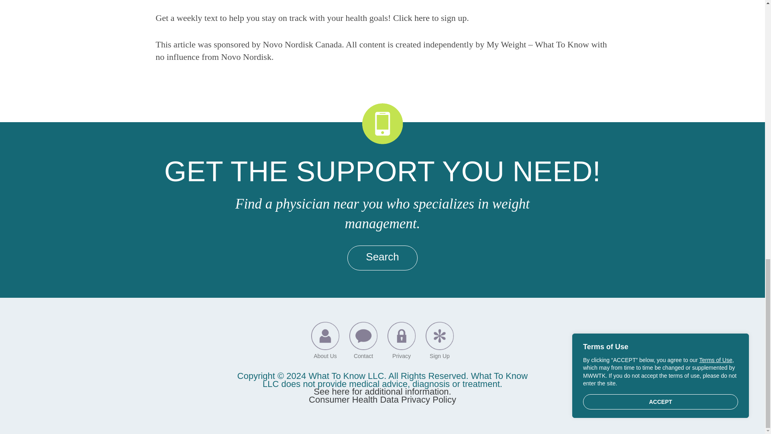 The height and width of the screenshot is (434, 771). I want to click on privacy-footer-icon, so click(402, 336).